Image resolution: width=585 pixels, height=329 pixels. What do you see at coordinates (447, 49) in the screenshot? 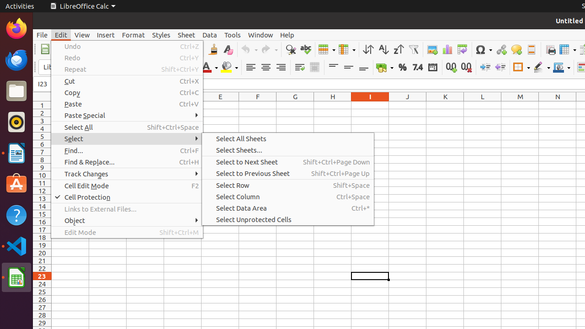
I see `Chart` at bounding box center [447, 49].